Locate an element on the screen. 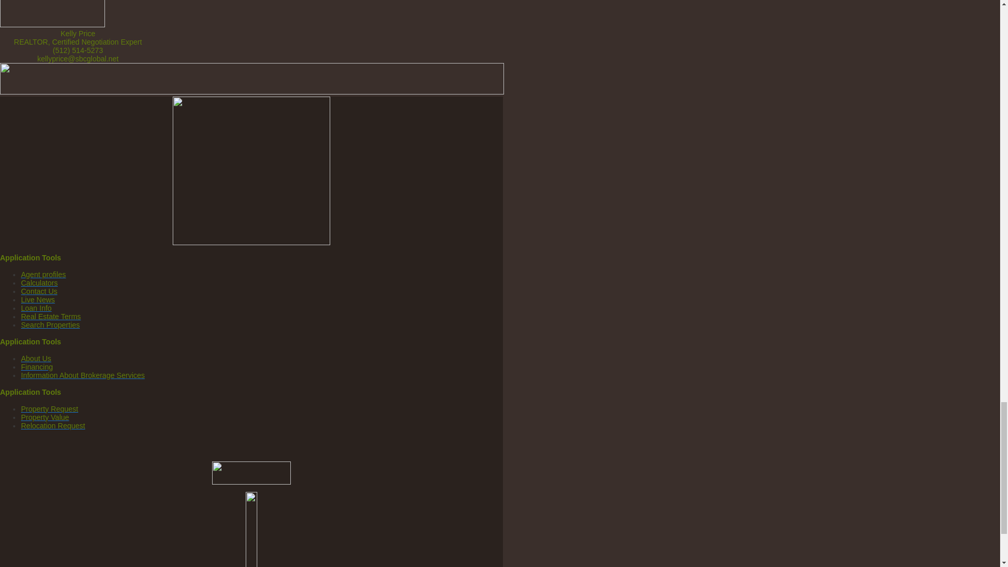  Agent profiles is located at coordinates (44, 275).